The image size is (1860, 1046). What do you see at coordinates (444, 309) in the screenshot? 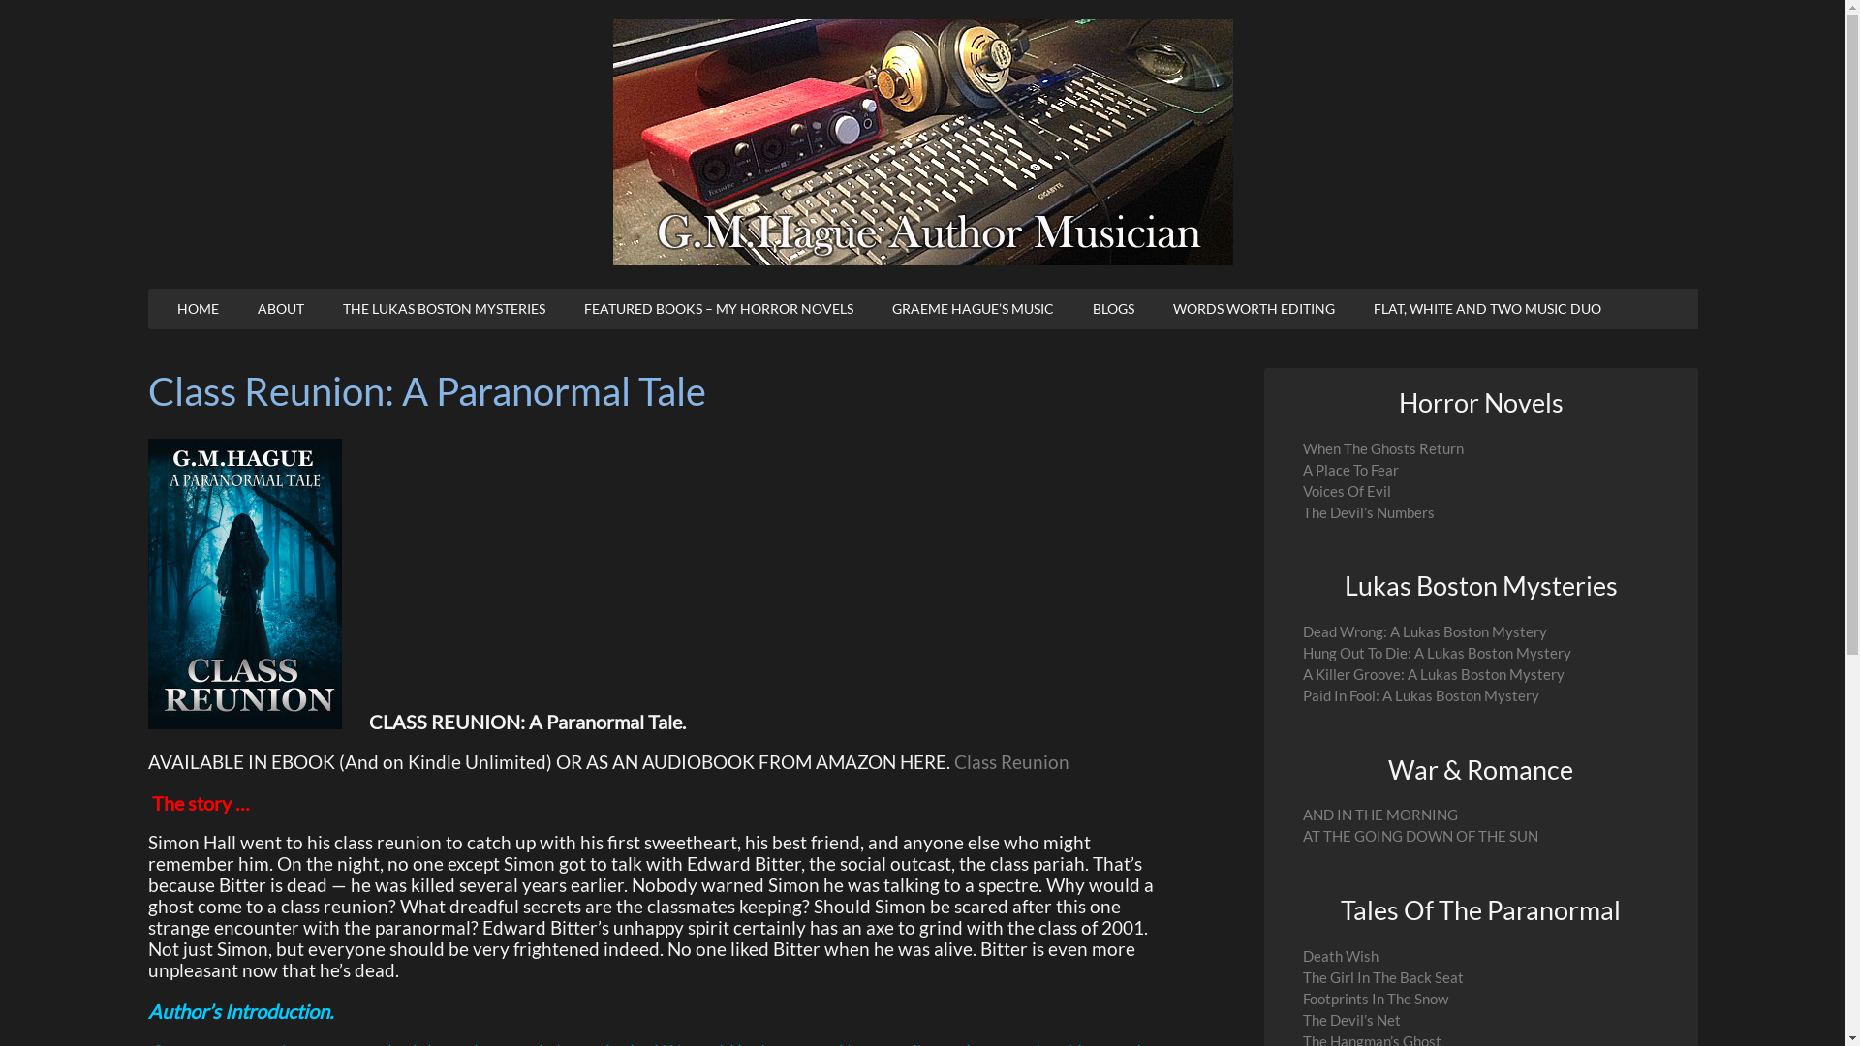
I see `THE LUKAS BOSTON MYSTERIES` at bounding box center [444, 309].